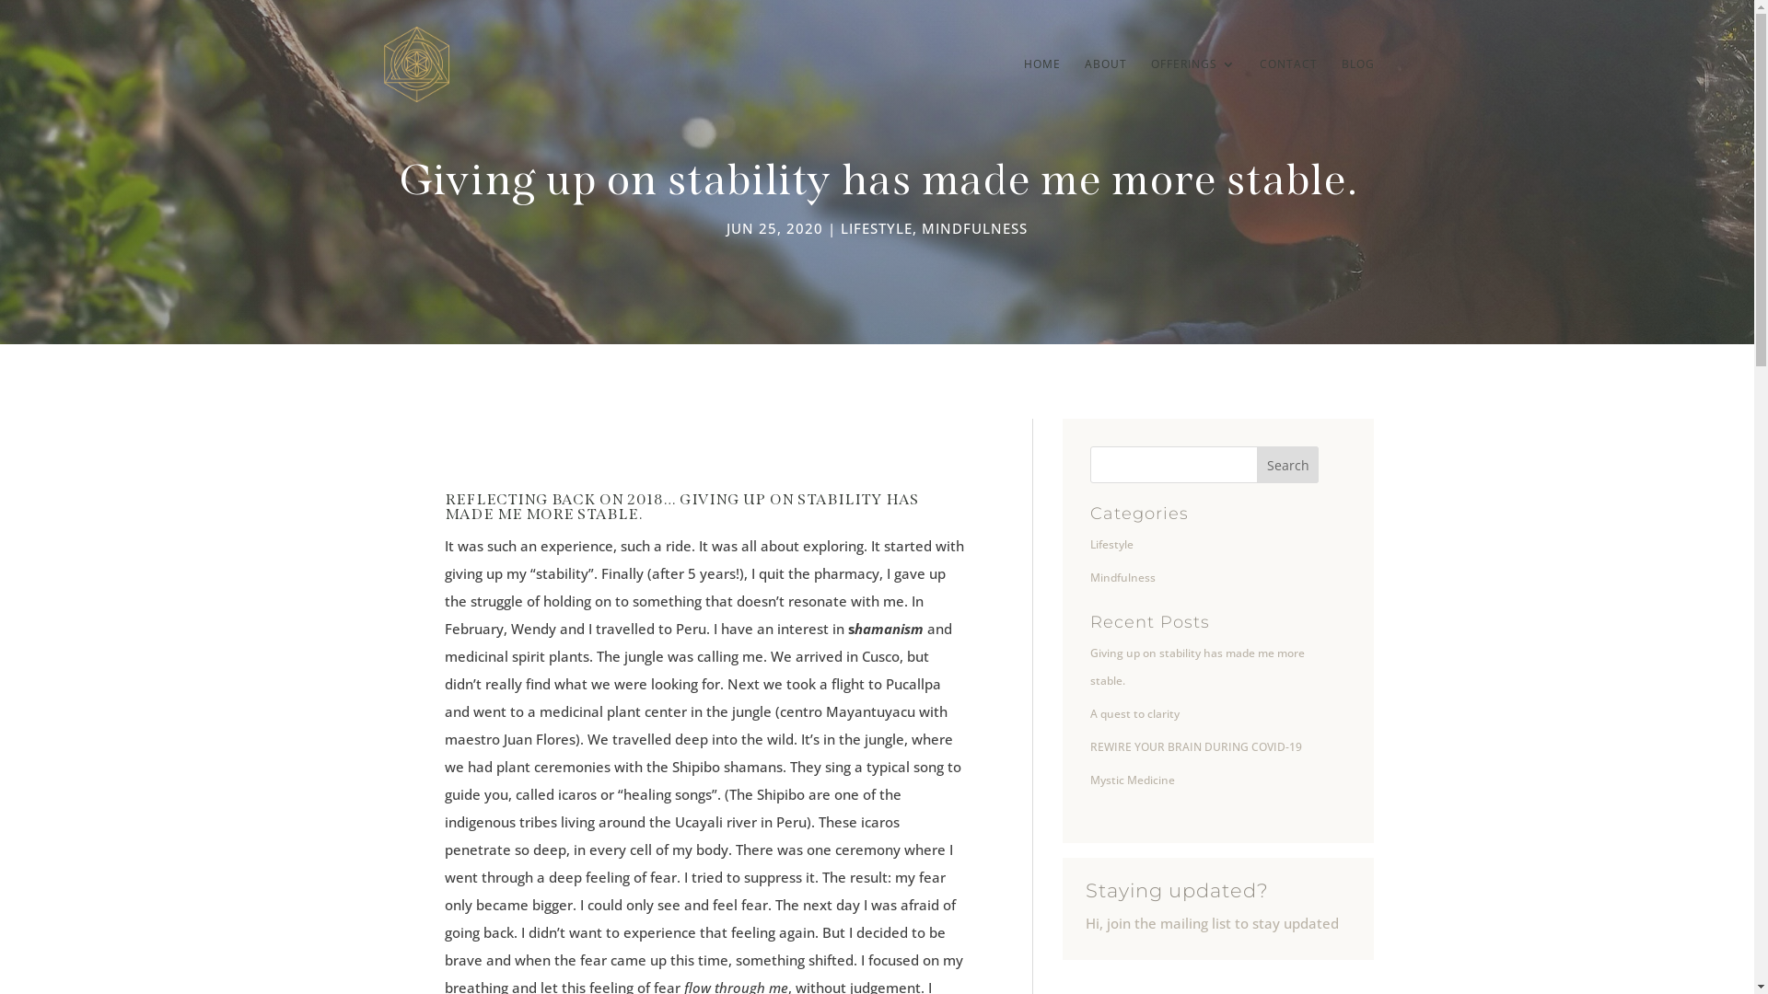  What do you see at coordinates (1357, 94) in the screenshot?
I see `BLOG` at bounding box center [1357, 94].